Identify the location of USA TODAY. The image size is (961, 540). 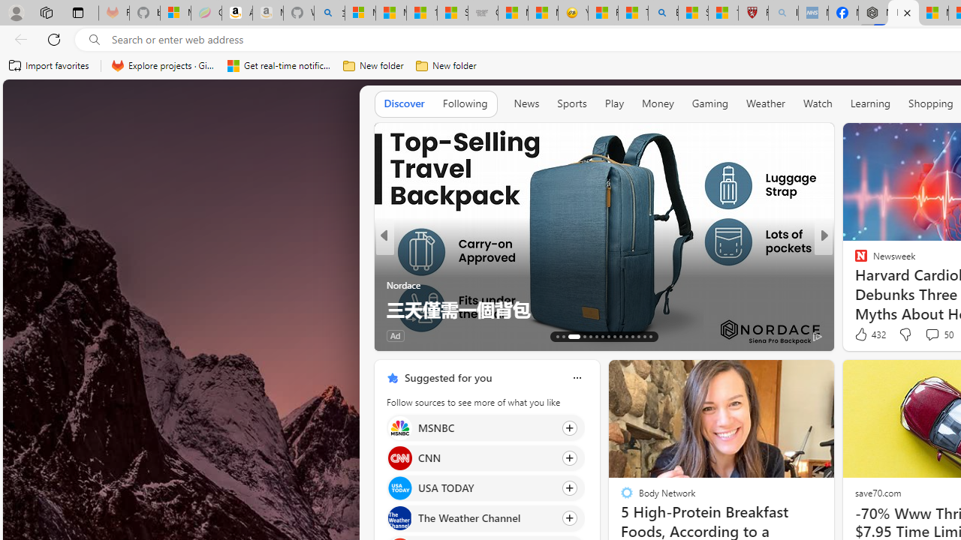
(399, 489).